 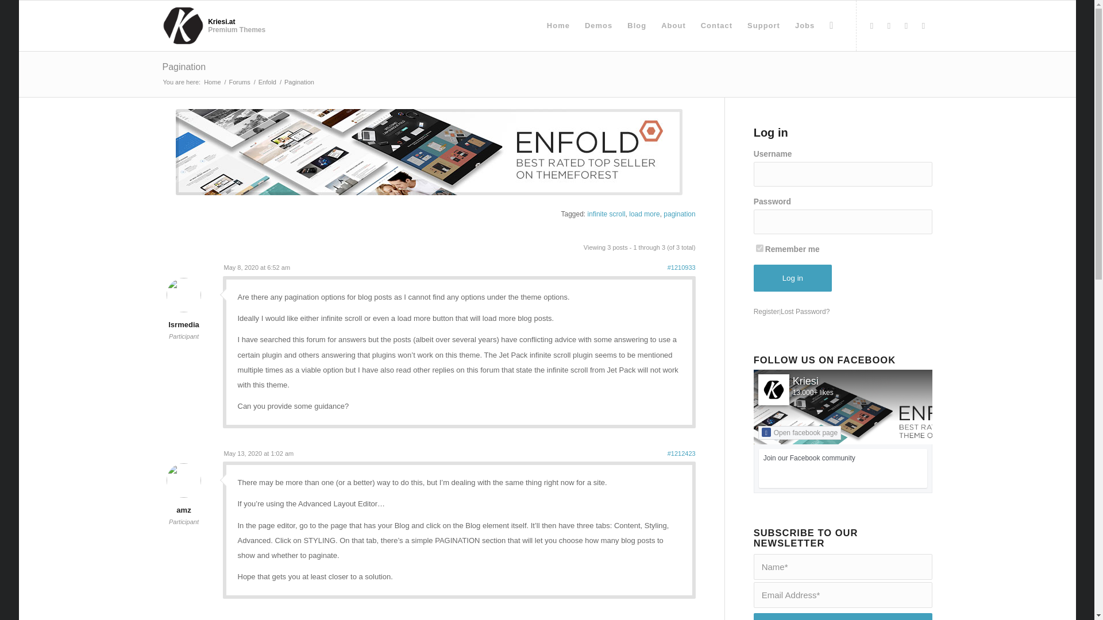 I want to click on Subscribe, so click(x=842, y=617).